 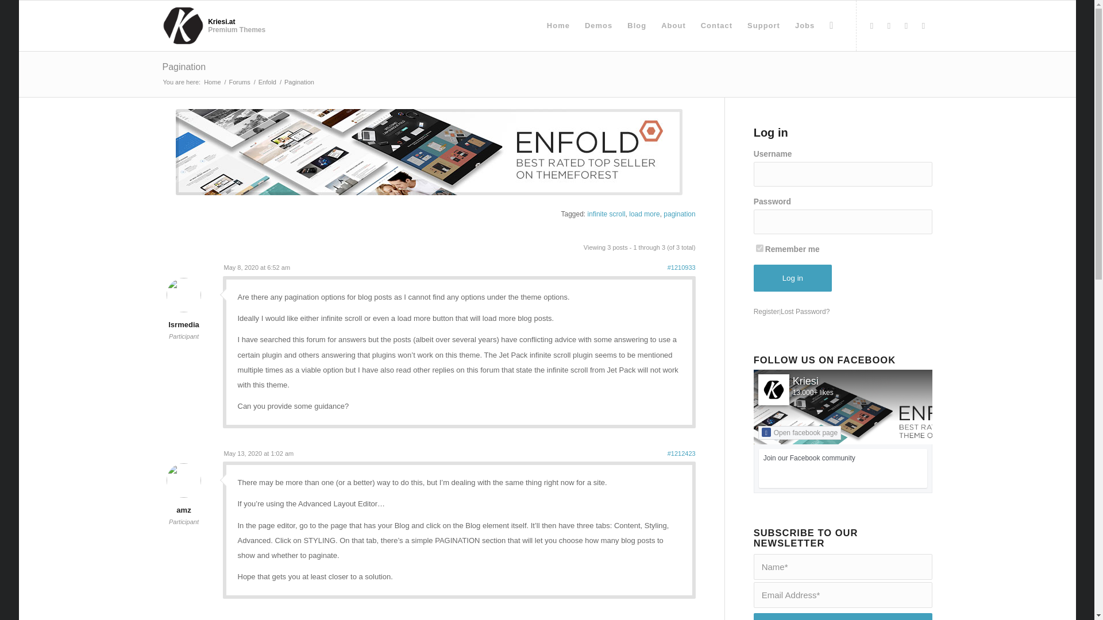 I want to click on Subscribe, so click(x=842, y=617).